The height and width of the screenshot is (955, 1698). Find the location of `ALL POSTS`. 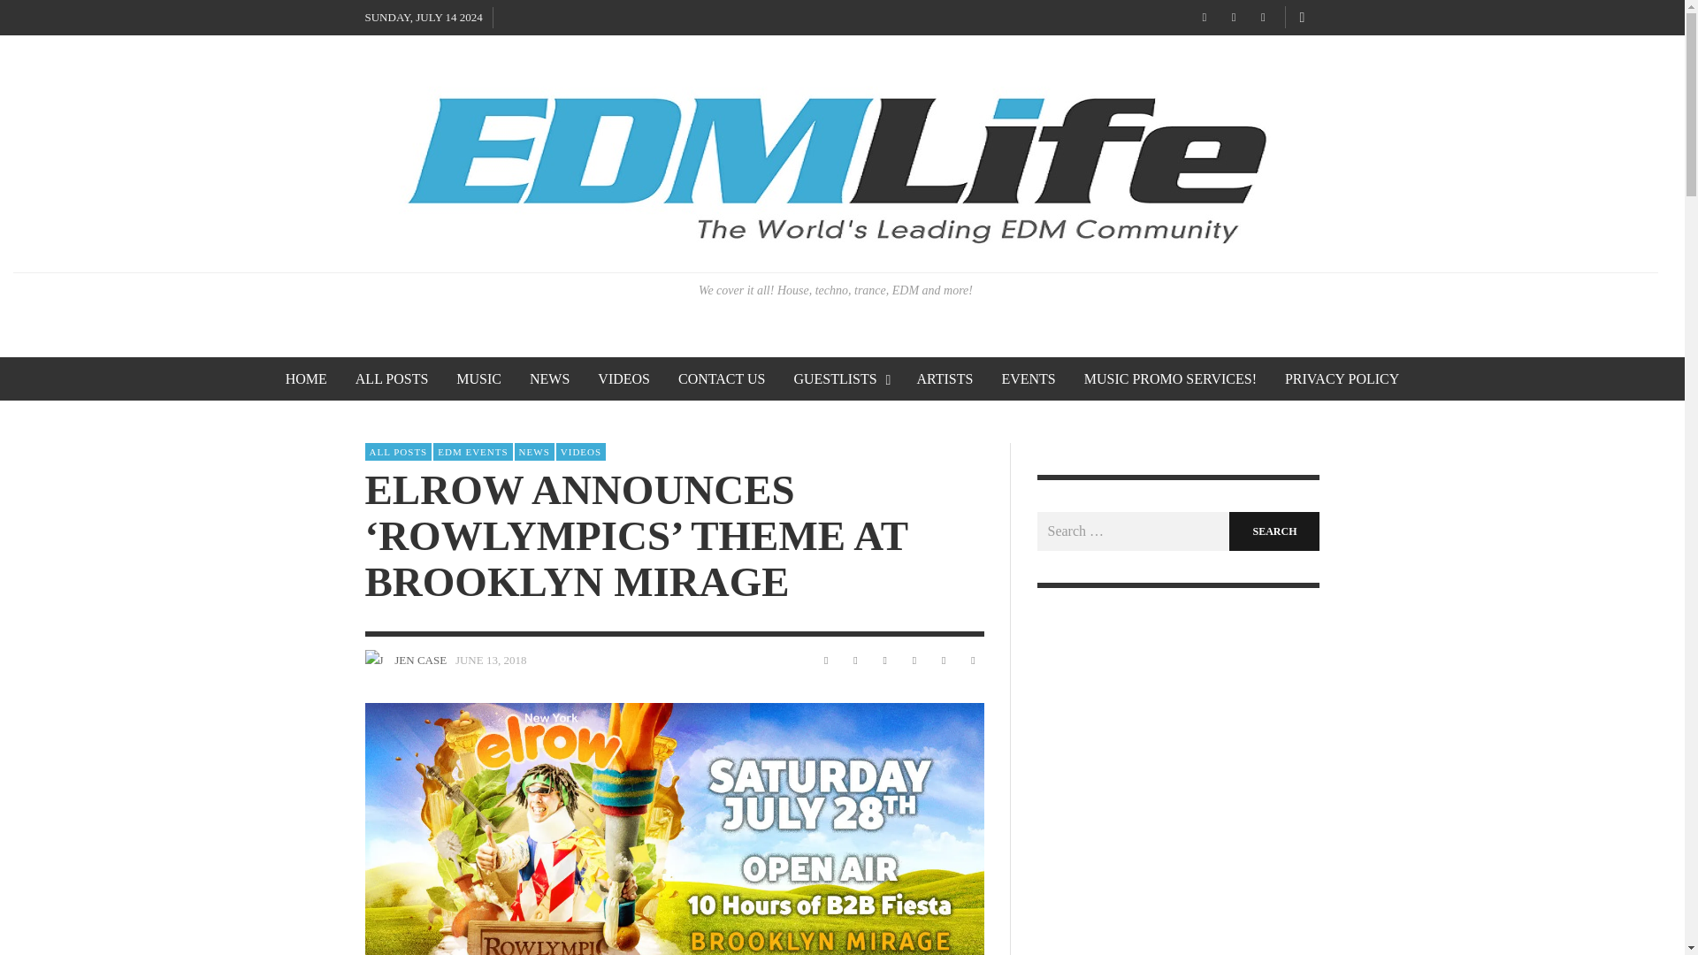

ALL POSTS is located at coordinates (392, 378).